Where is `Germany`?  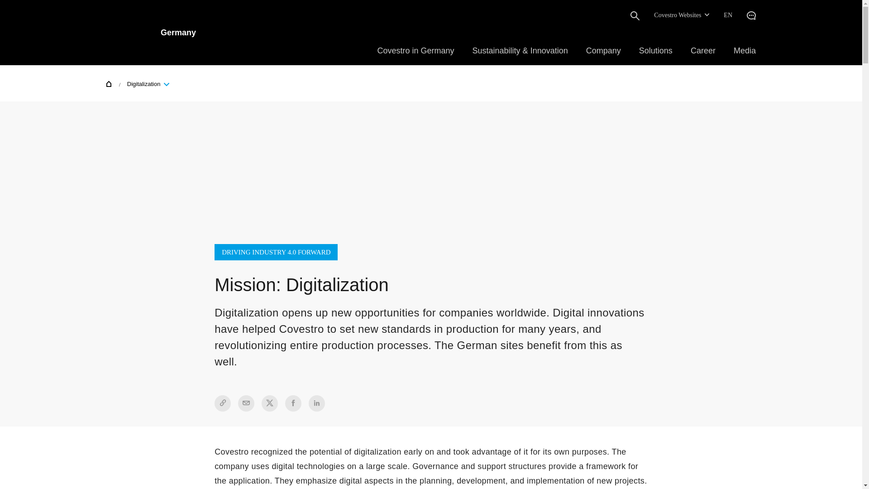 Germany is located at coordinates (151, 32).